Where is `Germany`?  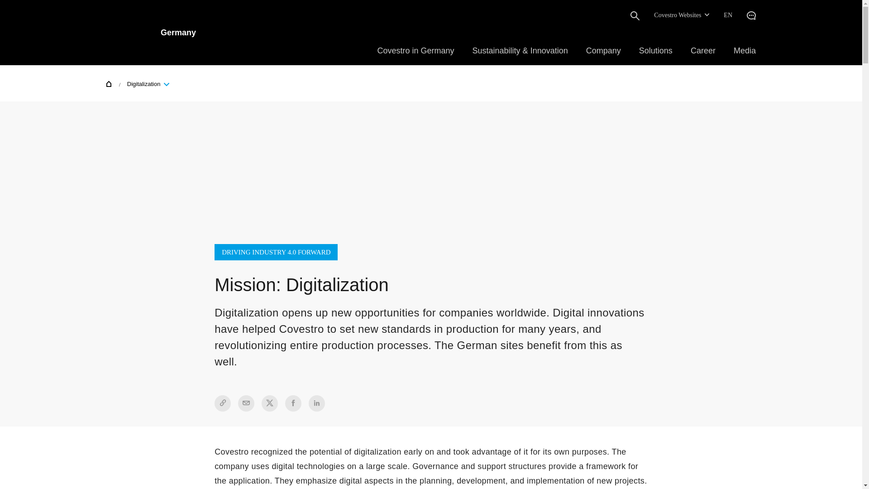 Germany is located at coordinates (151, 32).